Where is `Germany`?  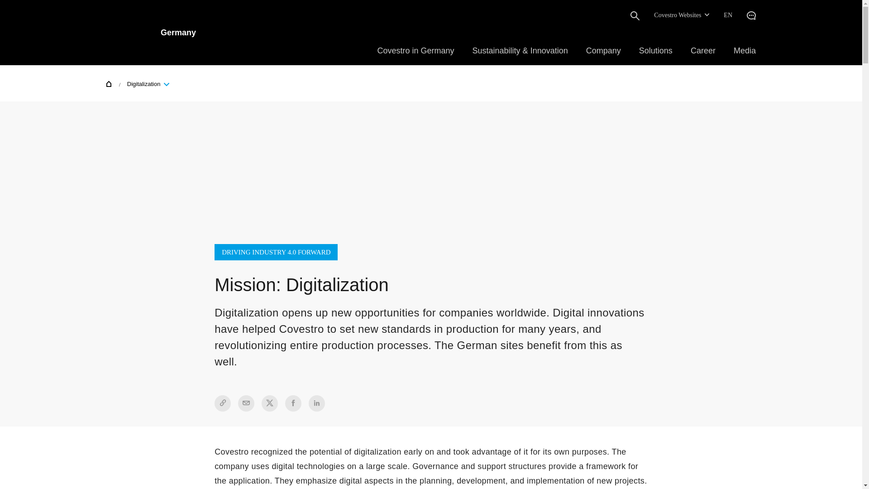 Germany is located at coordinates (151, 32).